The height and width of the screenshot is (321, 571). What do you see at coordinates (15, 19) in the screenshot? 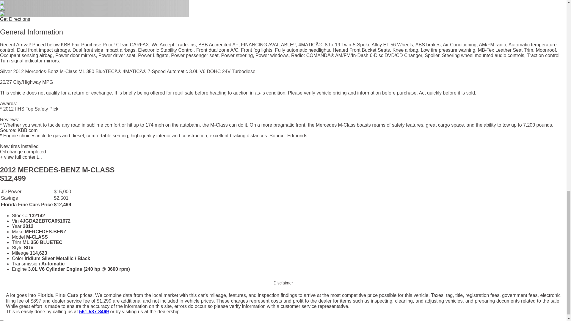
I see `Get Directions` at bounding box center [15, 19].